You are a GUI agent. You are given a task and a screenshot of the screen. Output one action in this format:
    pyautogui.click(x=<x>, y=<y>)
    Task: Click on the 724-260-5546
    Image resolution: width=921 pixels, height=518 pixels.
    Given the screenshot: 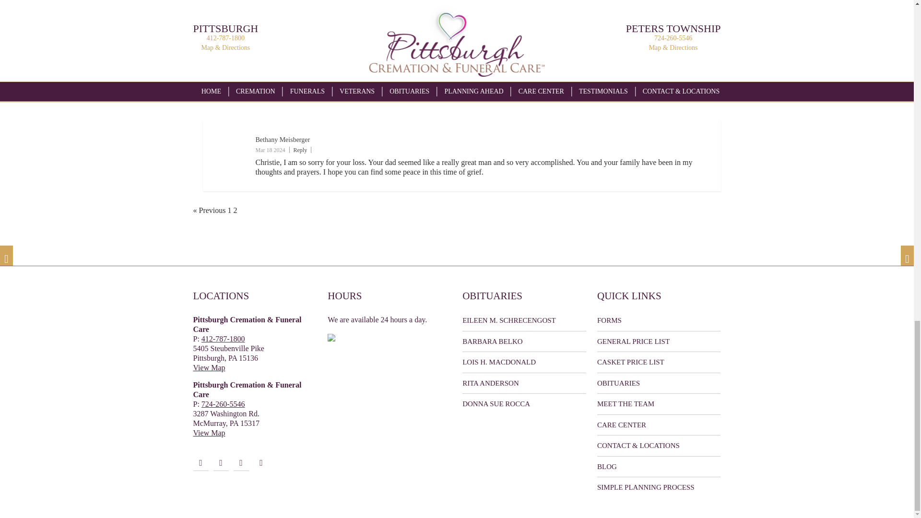 What is the action you would take?
    pyautogui.click(x=223, y=404)
    